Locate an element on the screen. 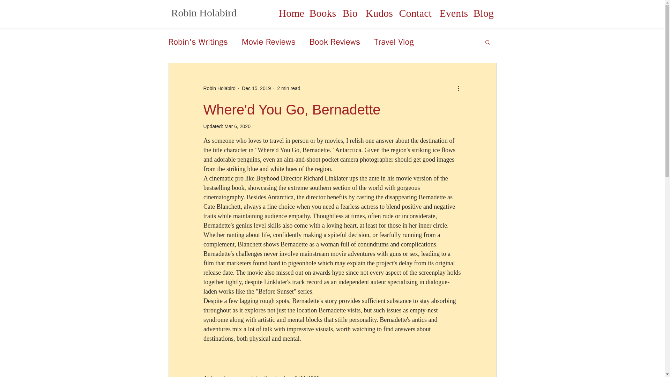 This screenshot has width=670, height=377. Books is located at coordinates (321, 13).